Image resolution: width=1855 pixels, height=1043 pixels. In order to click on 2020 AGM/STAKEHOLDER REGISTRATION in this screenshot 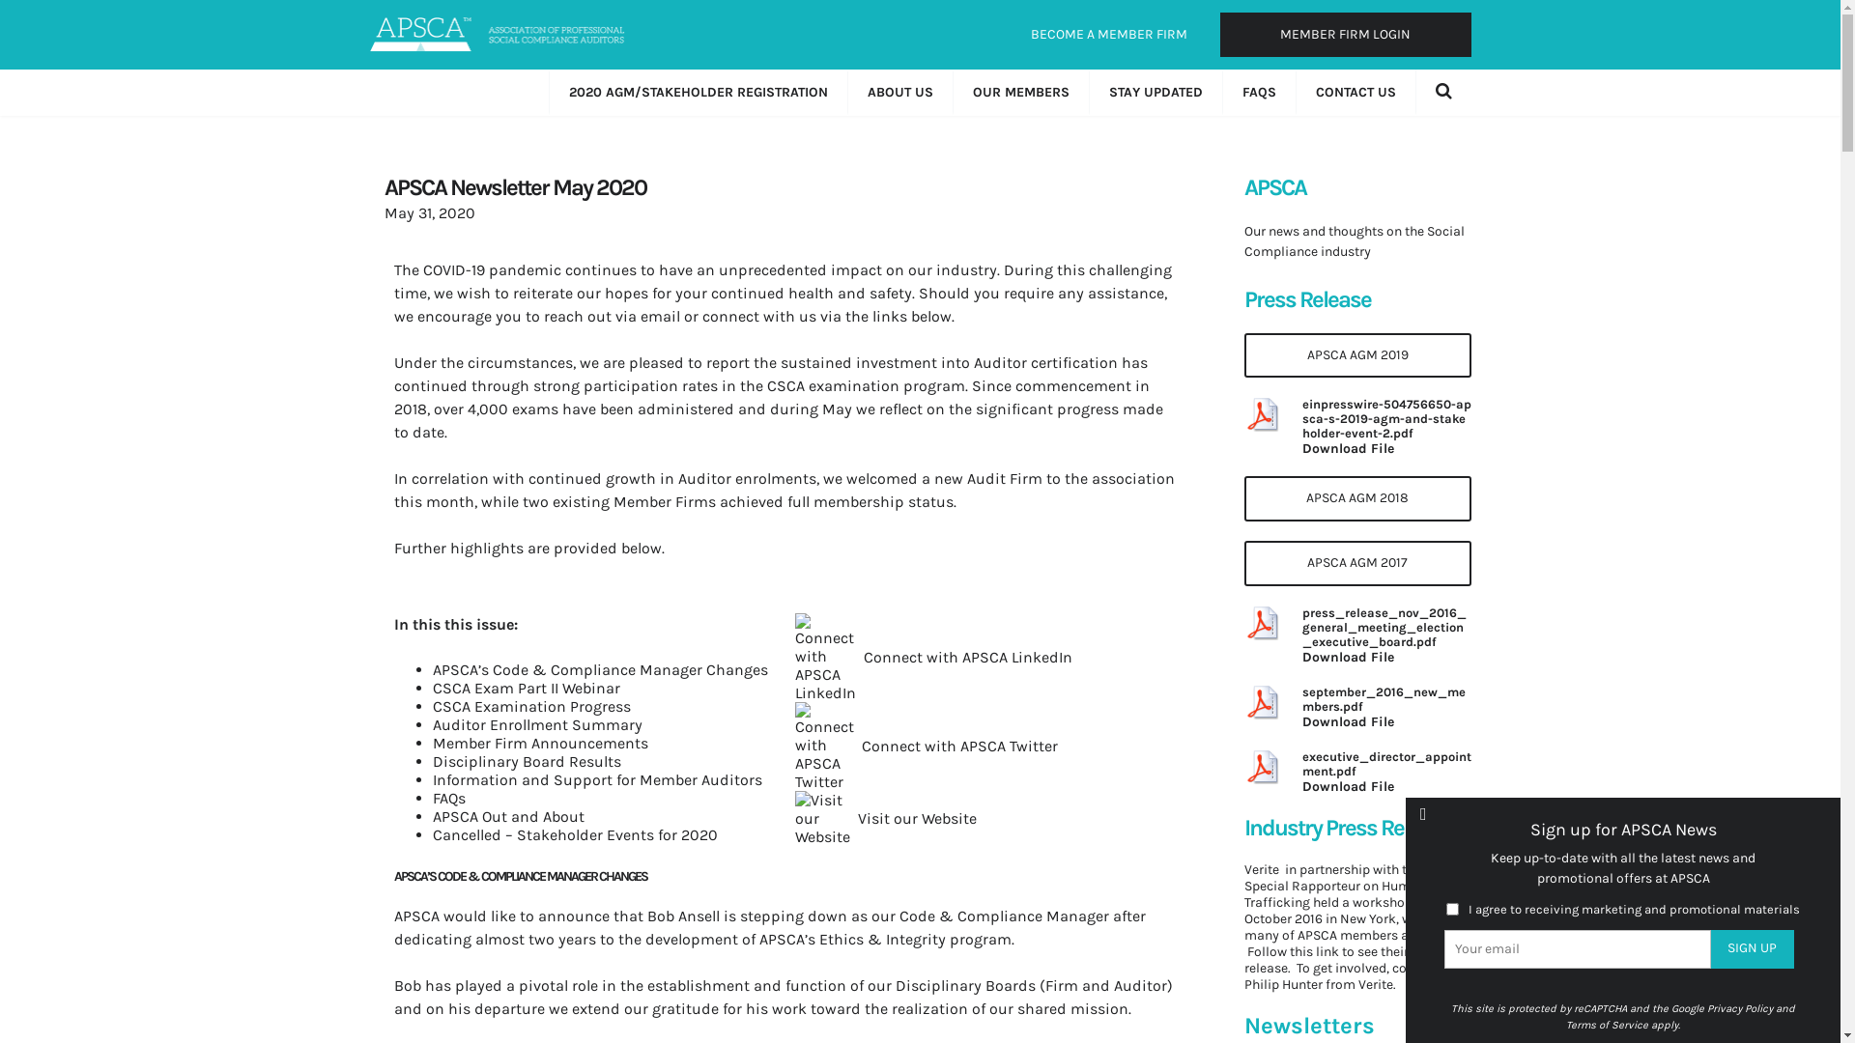, I will do `click(698, 94)`.